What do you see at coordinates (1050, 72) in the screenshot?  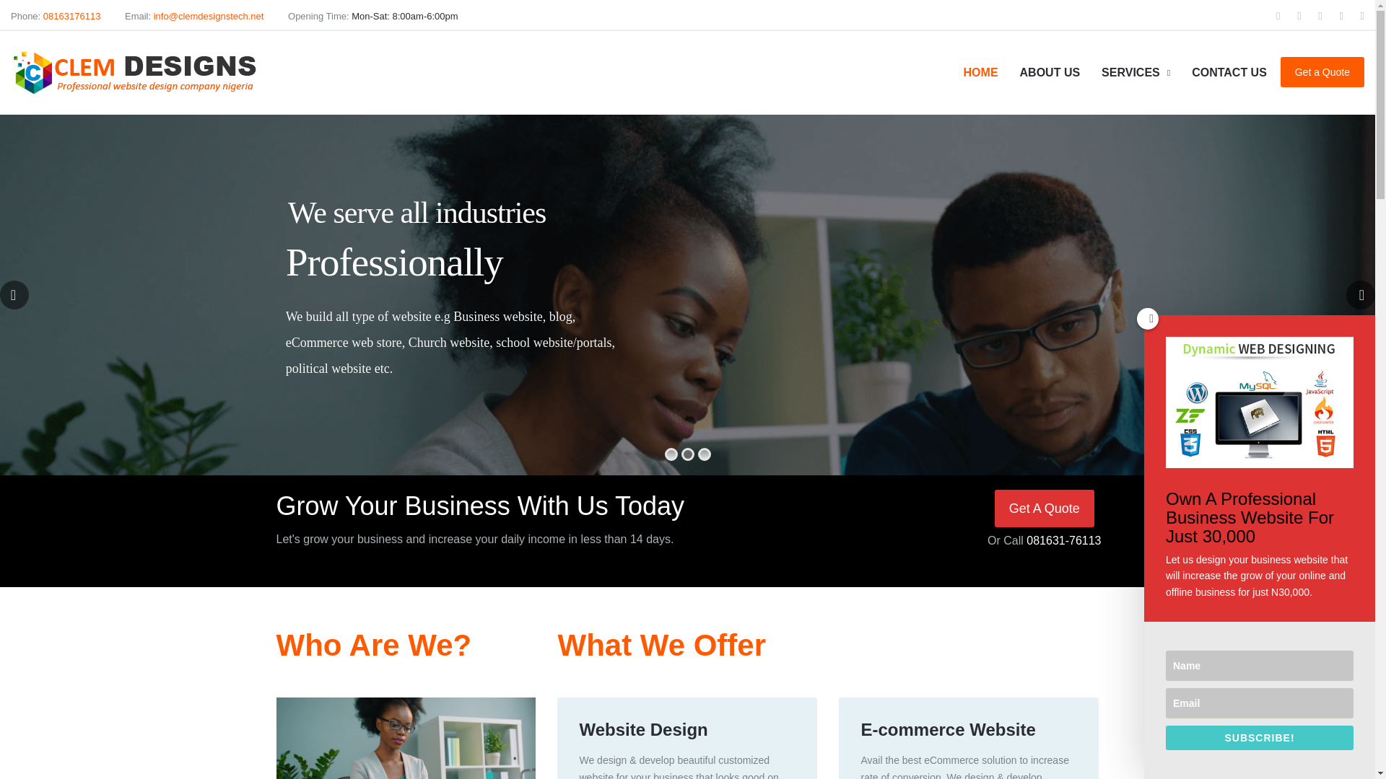 I see `ABOUT US` at bounding box center [1050, 72].